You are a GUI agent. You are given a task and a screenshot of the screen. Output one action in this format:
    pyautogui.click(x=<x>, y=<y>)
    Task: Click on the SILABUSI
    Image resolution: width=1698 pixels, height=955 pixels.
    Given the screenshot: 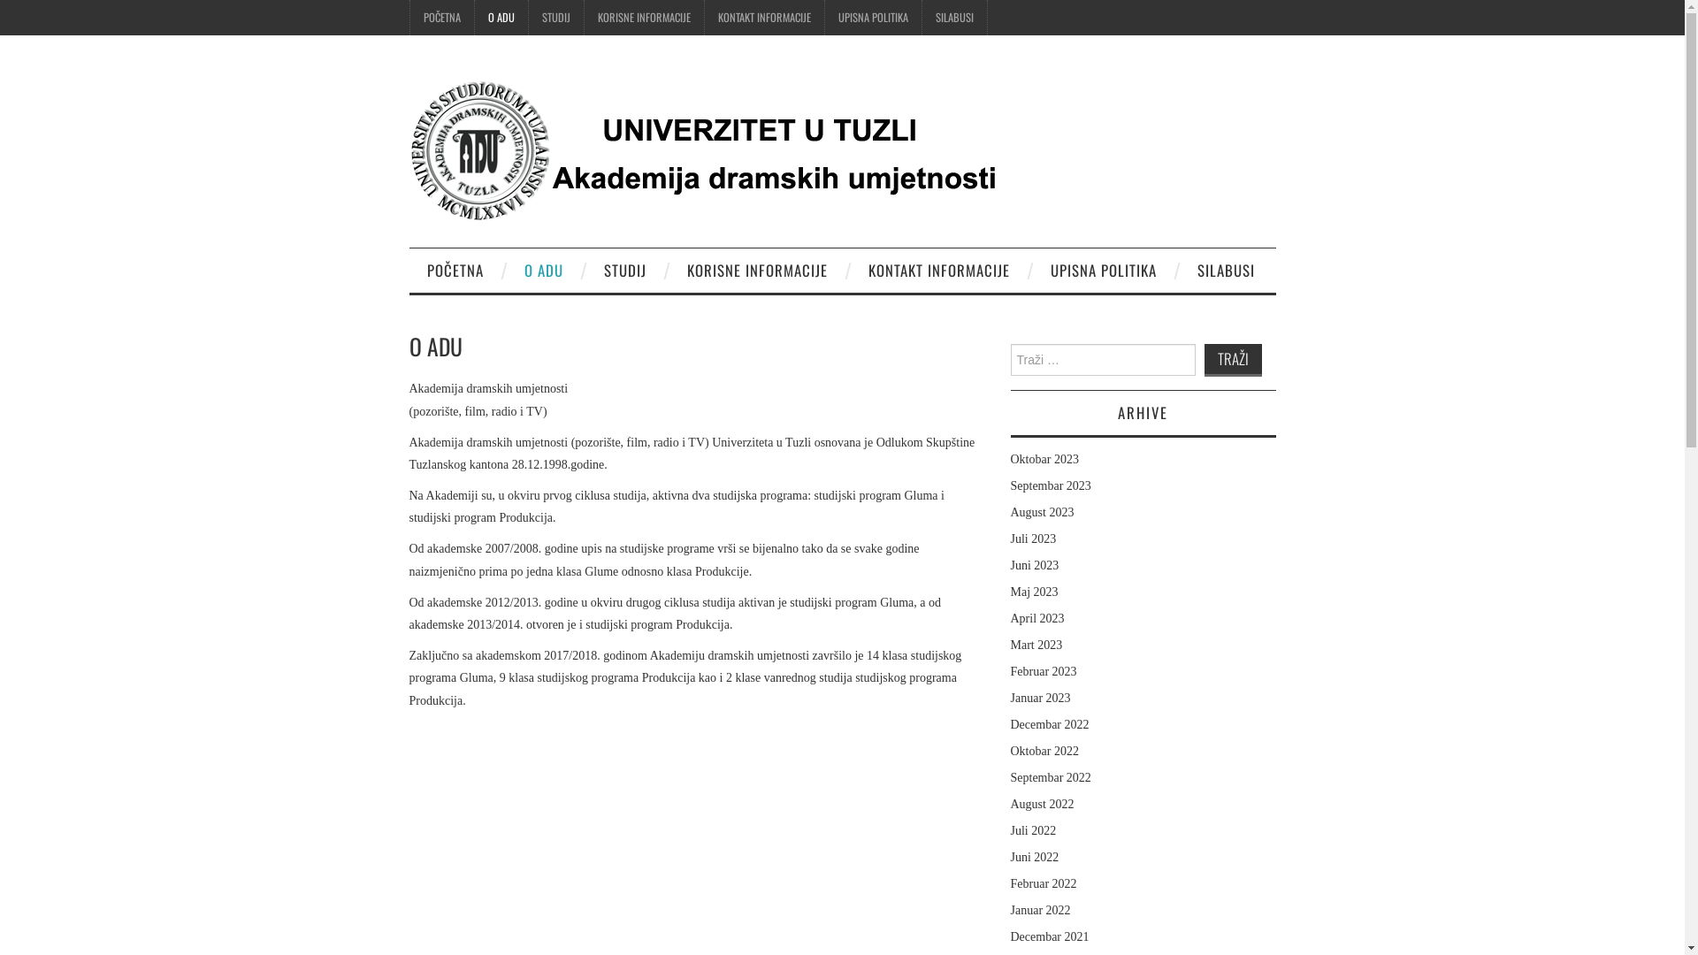 What is the action you would take?
    pyautogui.click(x=1226, y=271)
    